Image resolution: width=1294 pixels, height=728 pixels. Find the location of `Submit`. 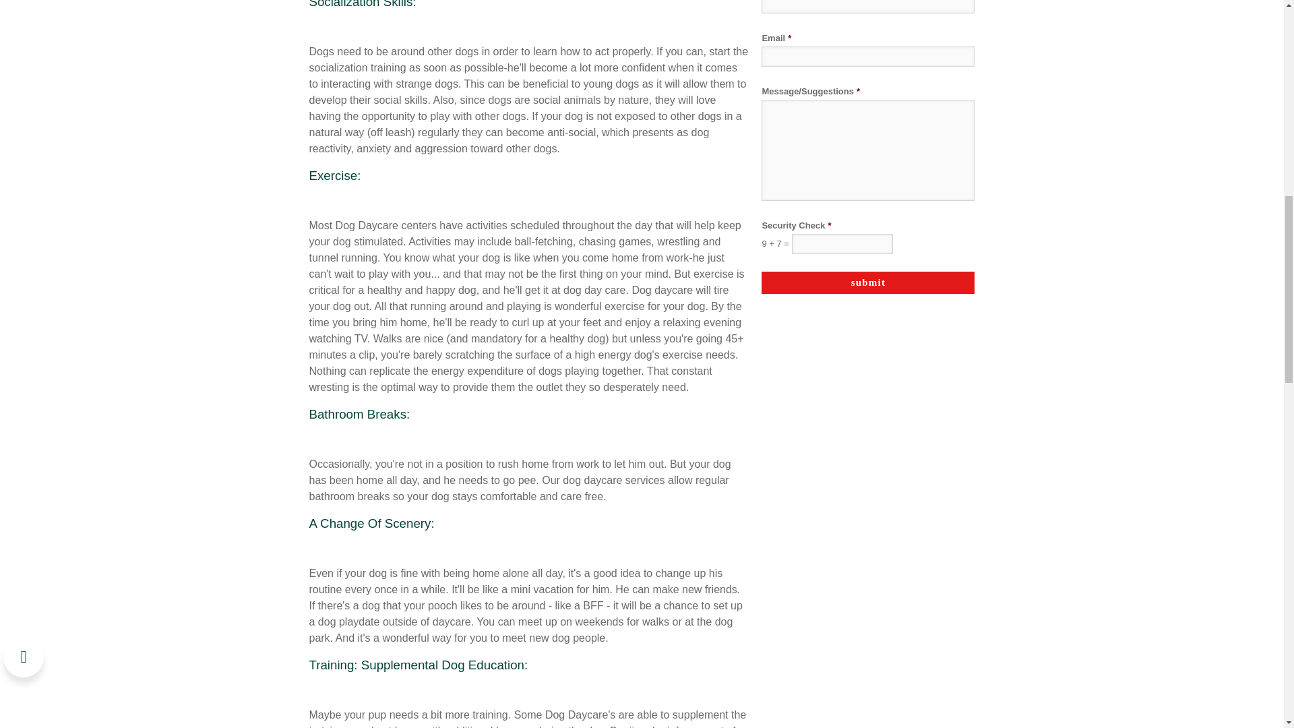

Submit is located at coordinates (868, 282).